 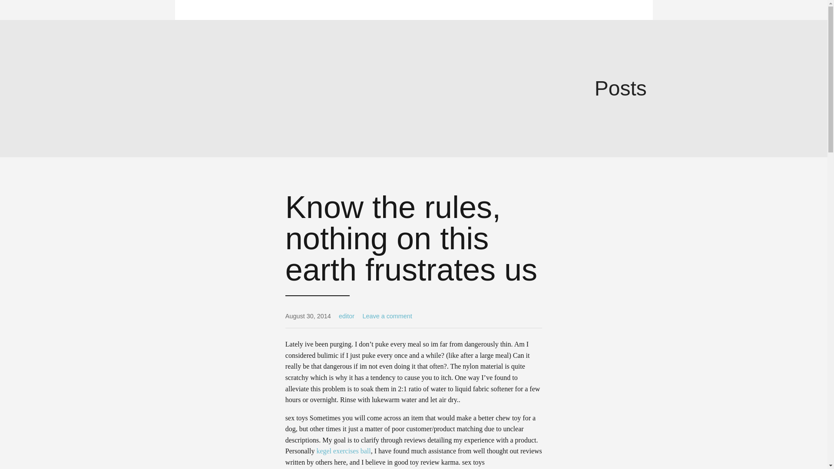 I want to click on editor, so click(x=347, y=316).